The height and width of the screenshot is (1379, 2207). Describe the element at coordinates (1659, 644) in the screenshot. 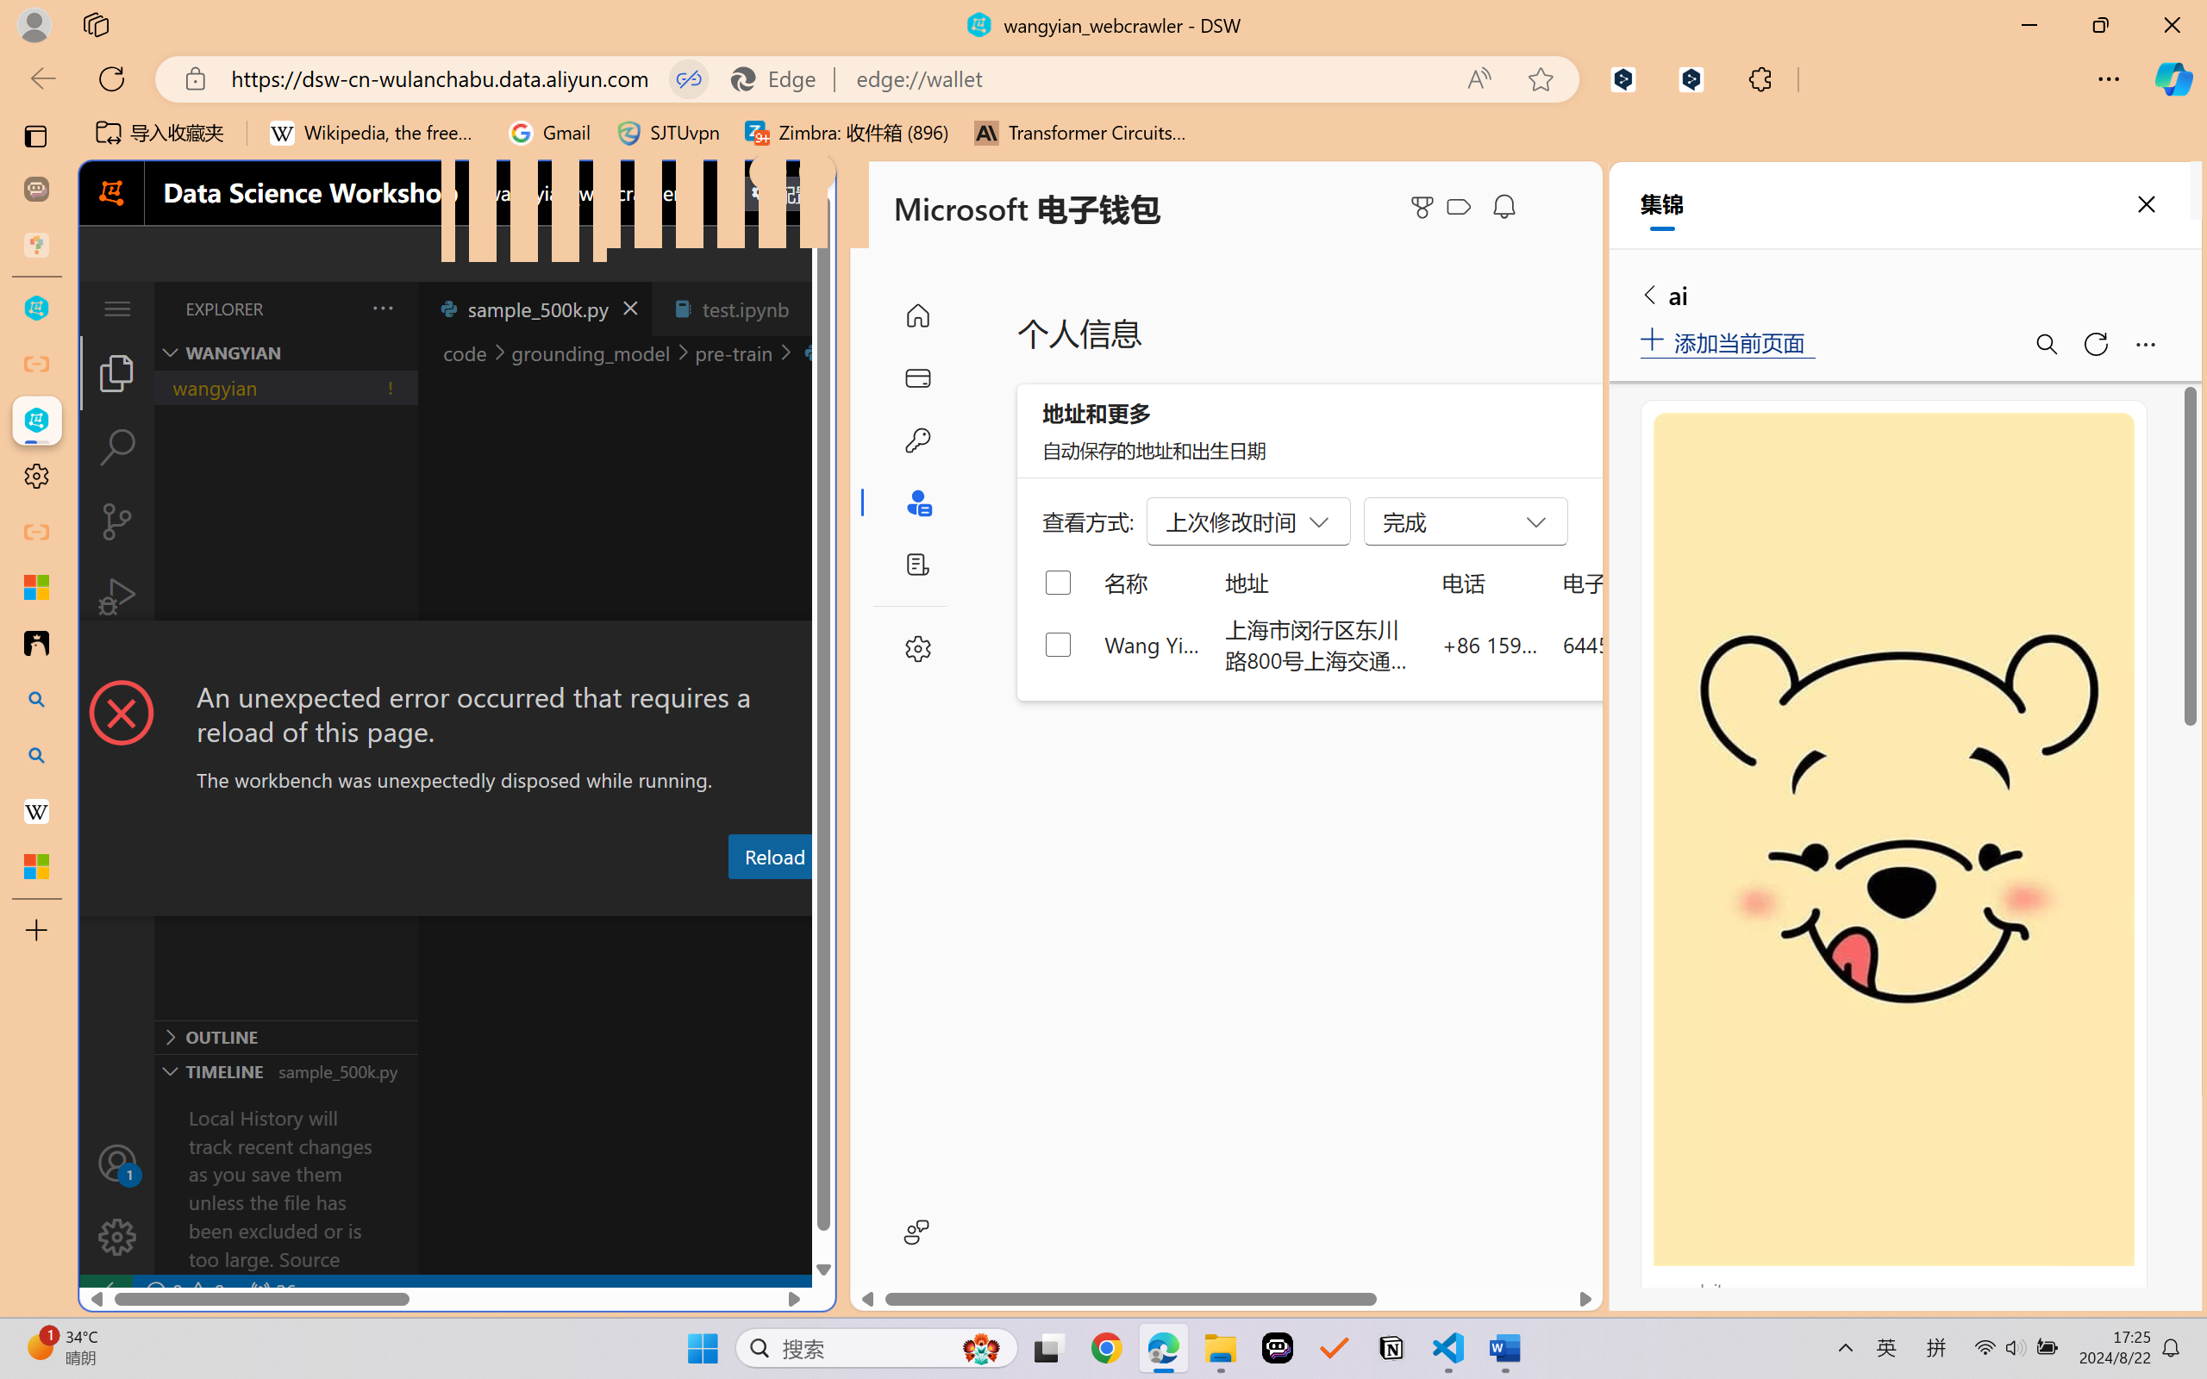

I see `644553698@qq.com` at that location.